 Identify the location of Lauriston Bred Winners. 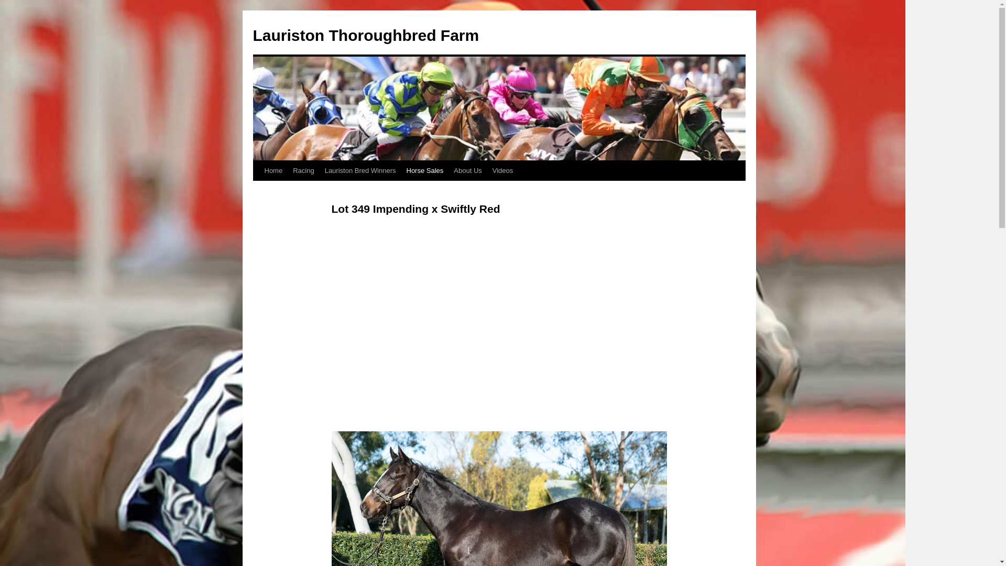
(360, 171).